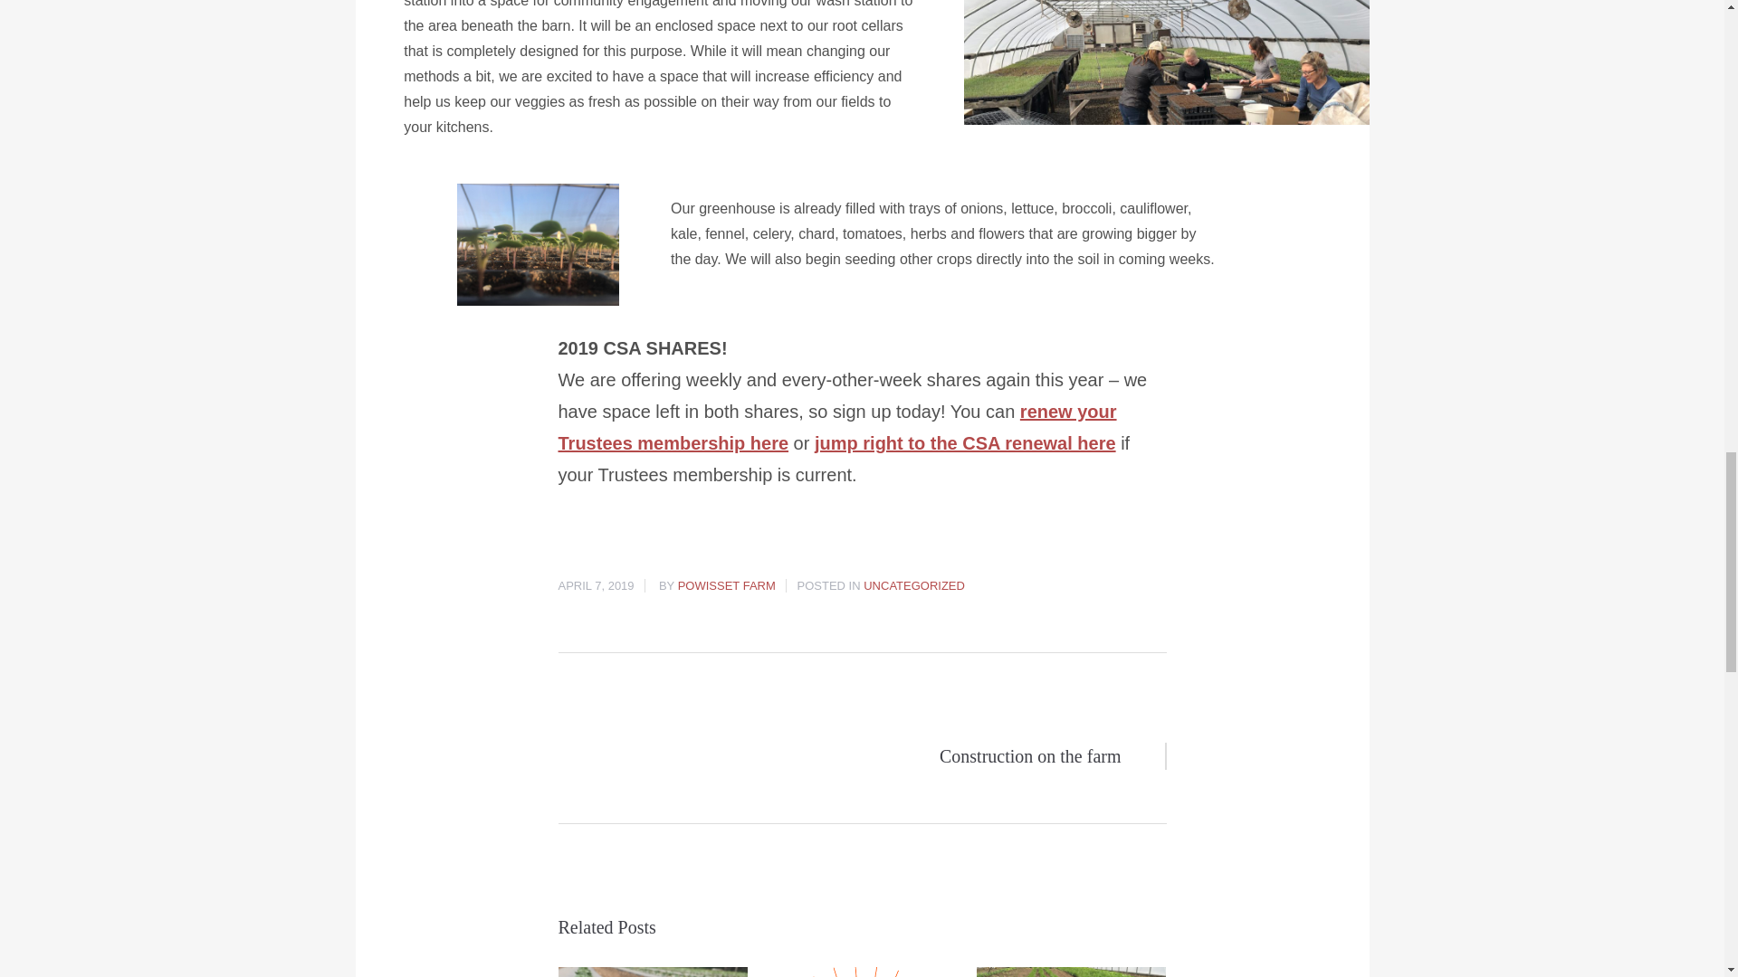 This screenshot has width=1738, height=977. What do you see at coordinates (839, 755) in the screenshot?
I see `Construction on the farm` at bounding box center [839, 755].